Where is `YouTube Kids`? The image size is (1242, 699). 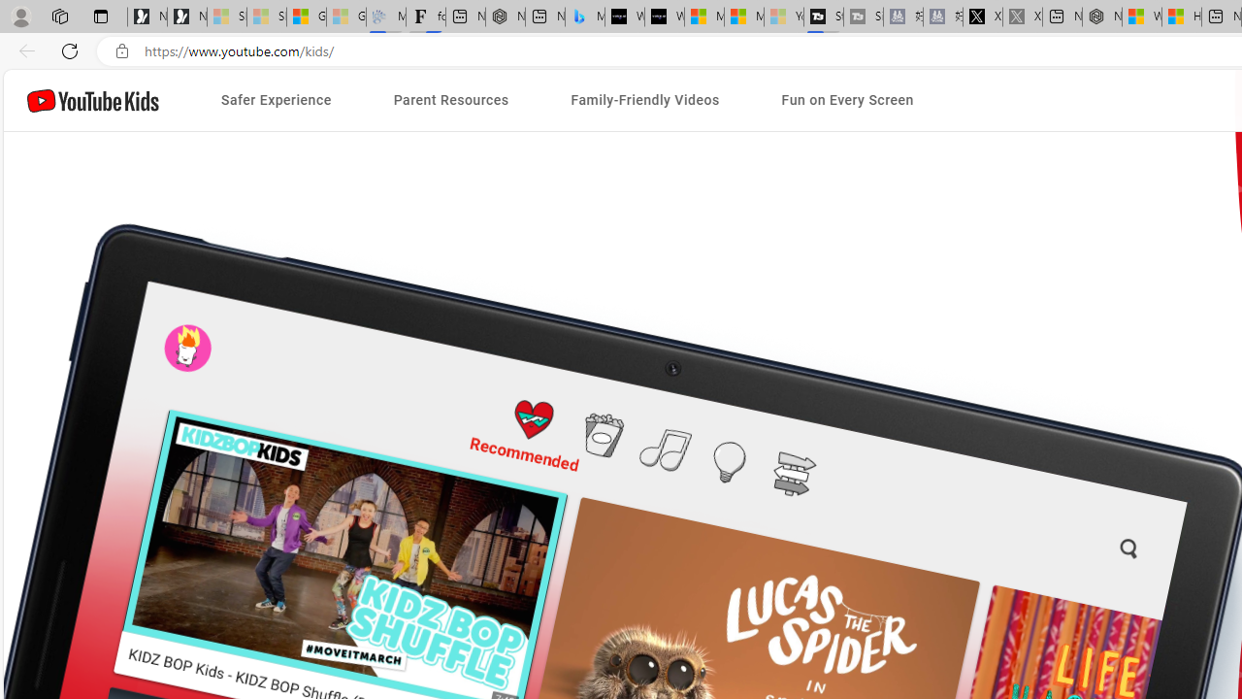
YouTube Kids is located at coordinates (93, 99).